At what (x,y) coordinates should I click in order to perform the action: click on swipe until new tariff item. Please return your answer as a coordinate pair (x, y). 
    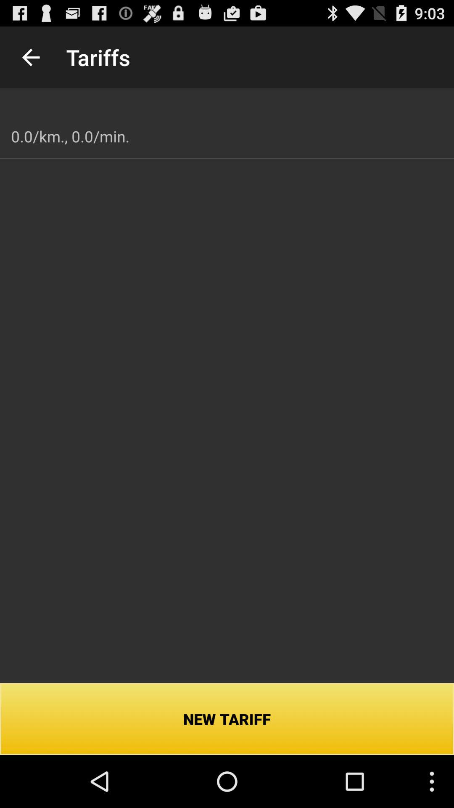
    Looking at the image, I should click on (227, 719).